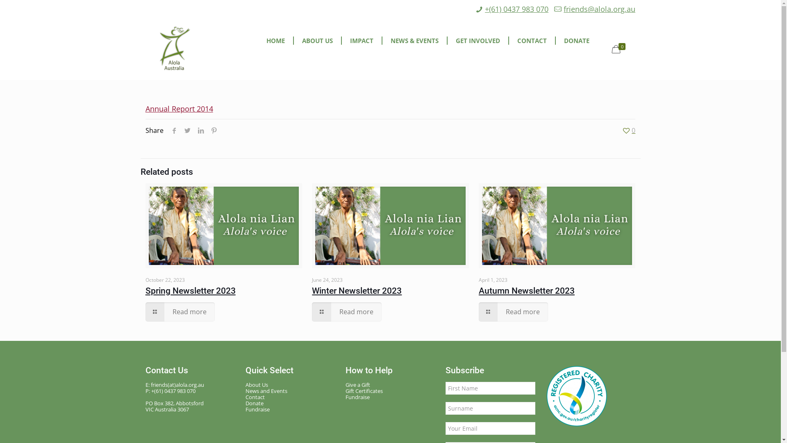 Image resolution: width=787 pixels, height=443 pixels. Describe the element at coordinates (532, 41) in the screenshot. I see `CONTACT` at that location.